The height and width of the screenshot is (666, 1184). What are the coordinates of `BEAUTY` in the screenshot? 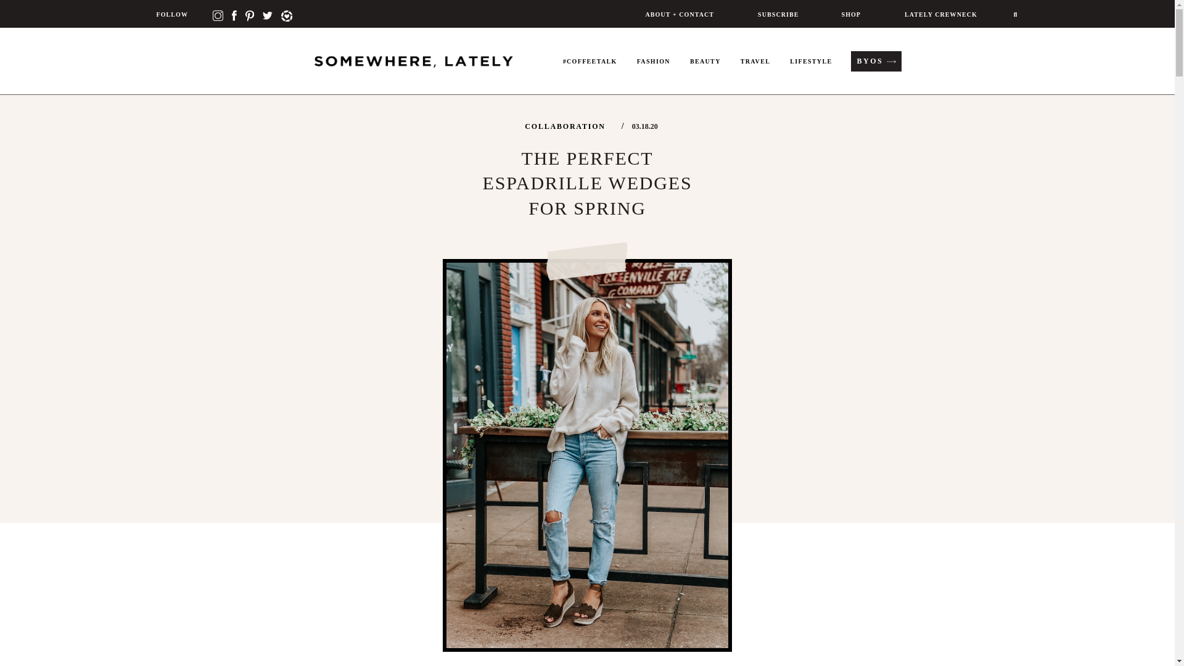 It's located at (705, 72).